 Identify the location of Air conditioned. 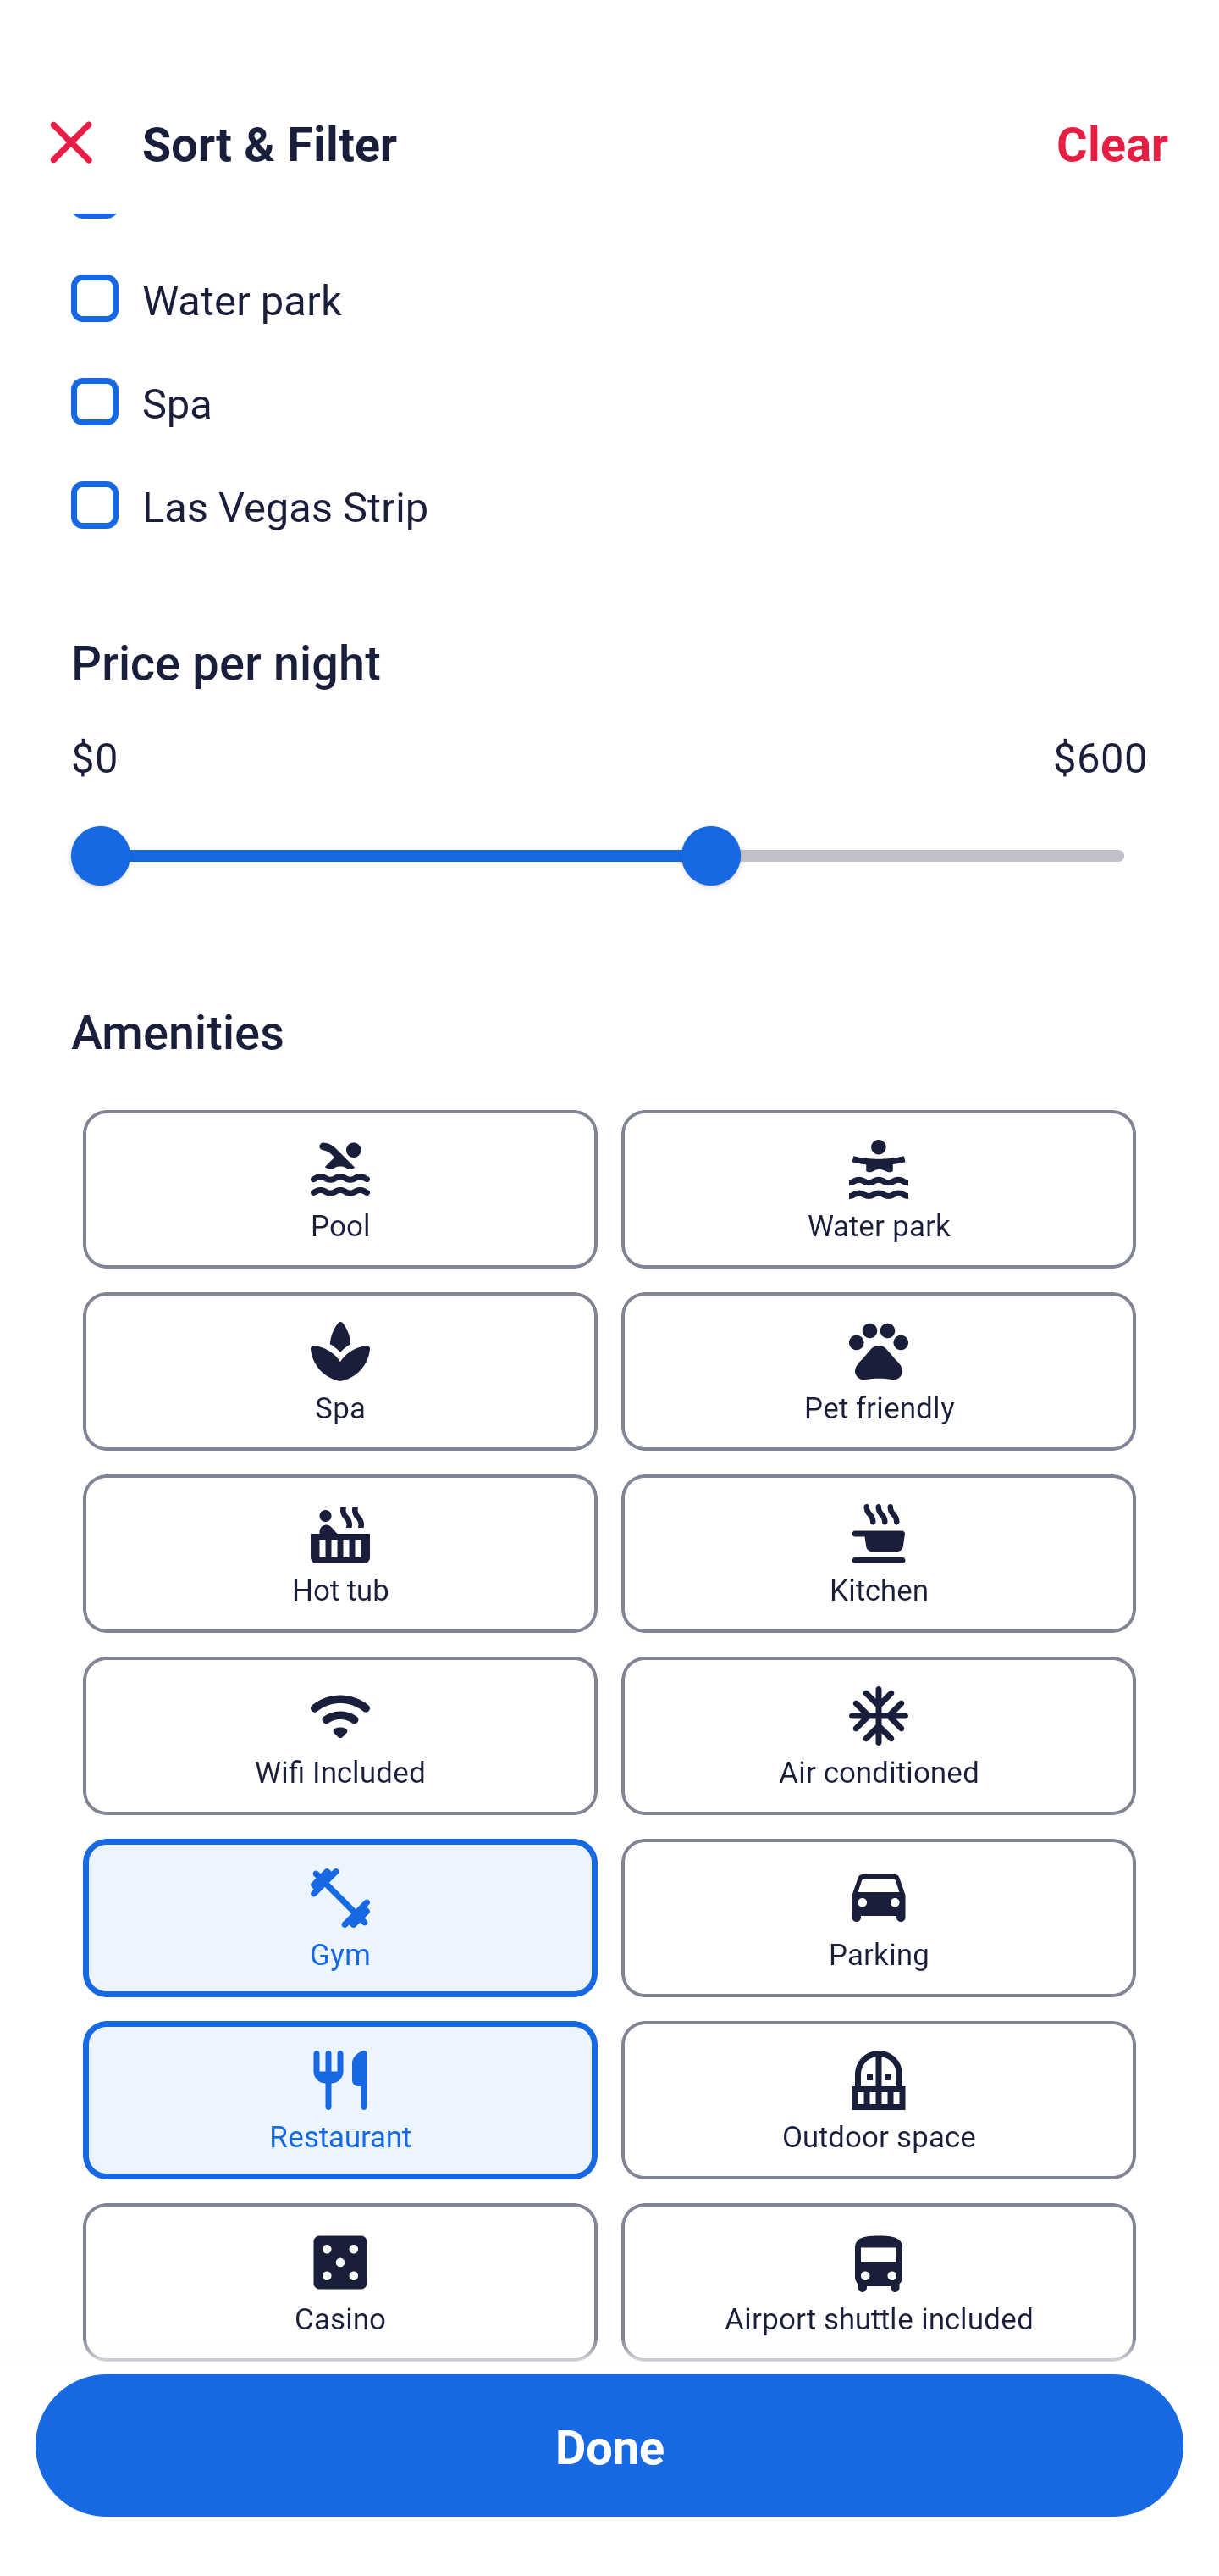
(879, 1735).